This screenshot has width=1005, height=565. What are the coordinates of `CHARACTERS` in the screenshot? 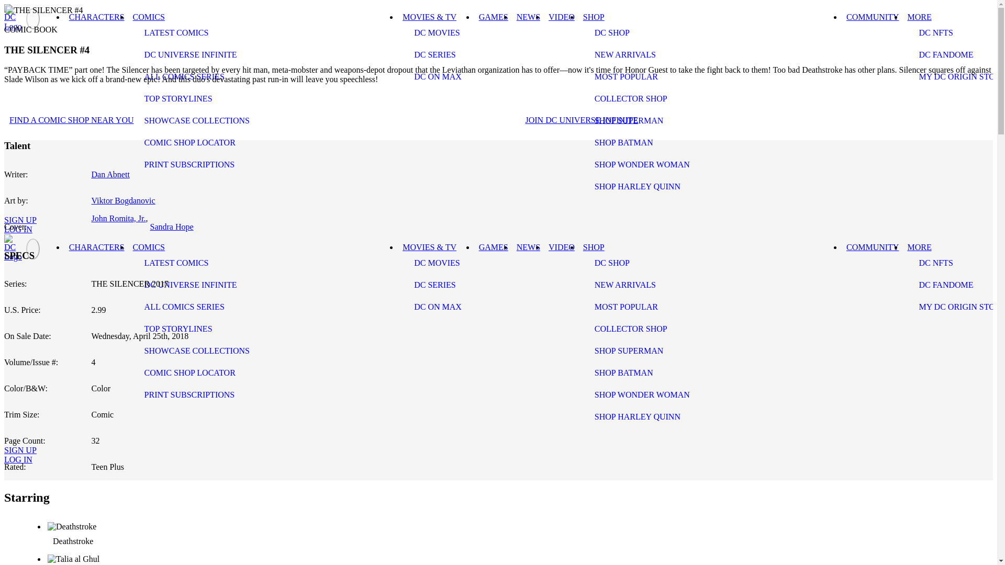 It's located at (96, 247).